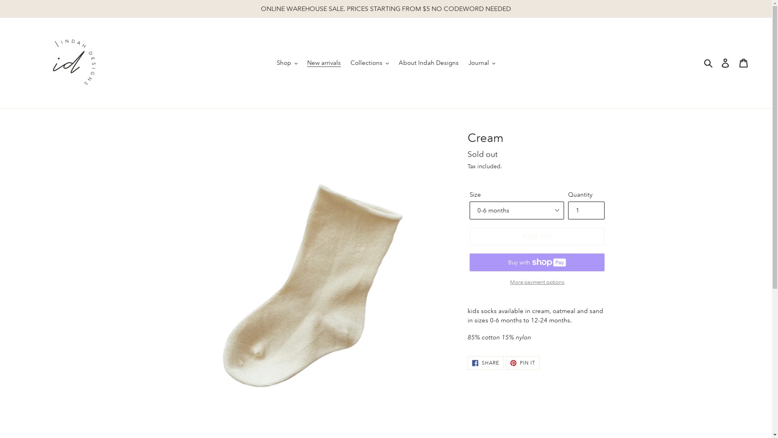 This screenshot has height=438, width=778. Describe the element at coordinates (537, 282) in the screenshot. I see `More payment options` at that location.